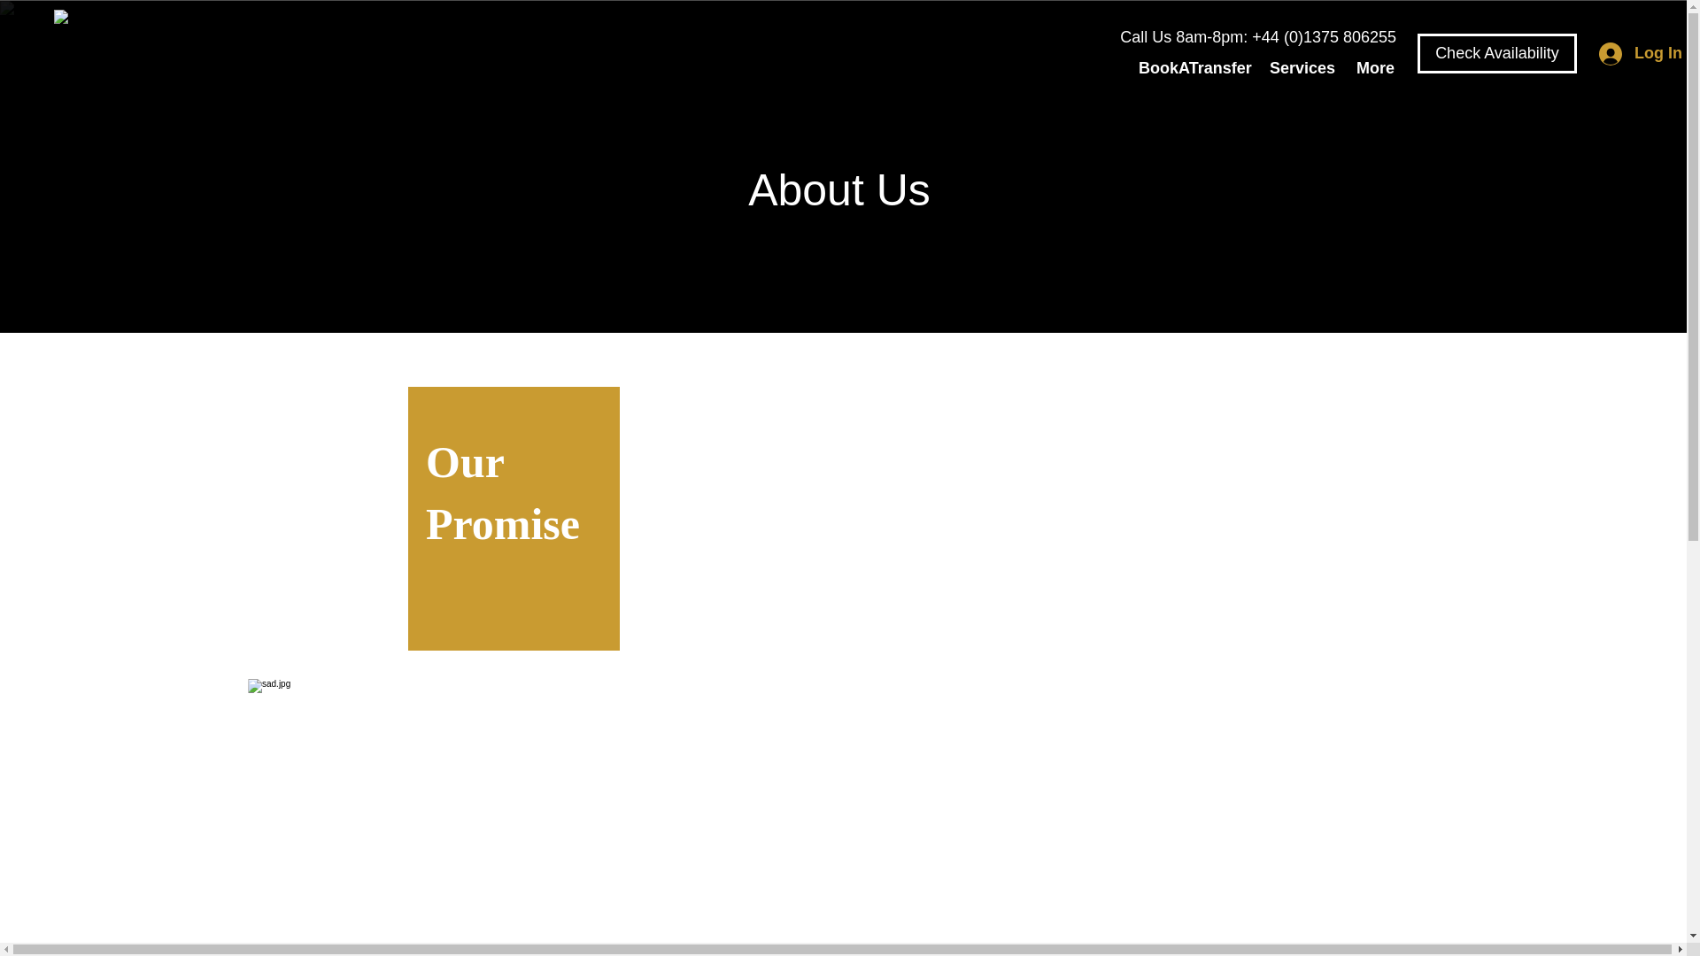  What do you see at coordinates (1497, 53) in the screenshot?
I see `Check Availability` at bounding box center [1497, 53].